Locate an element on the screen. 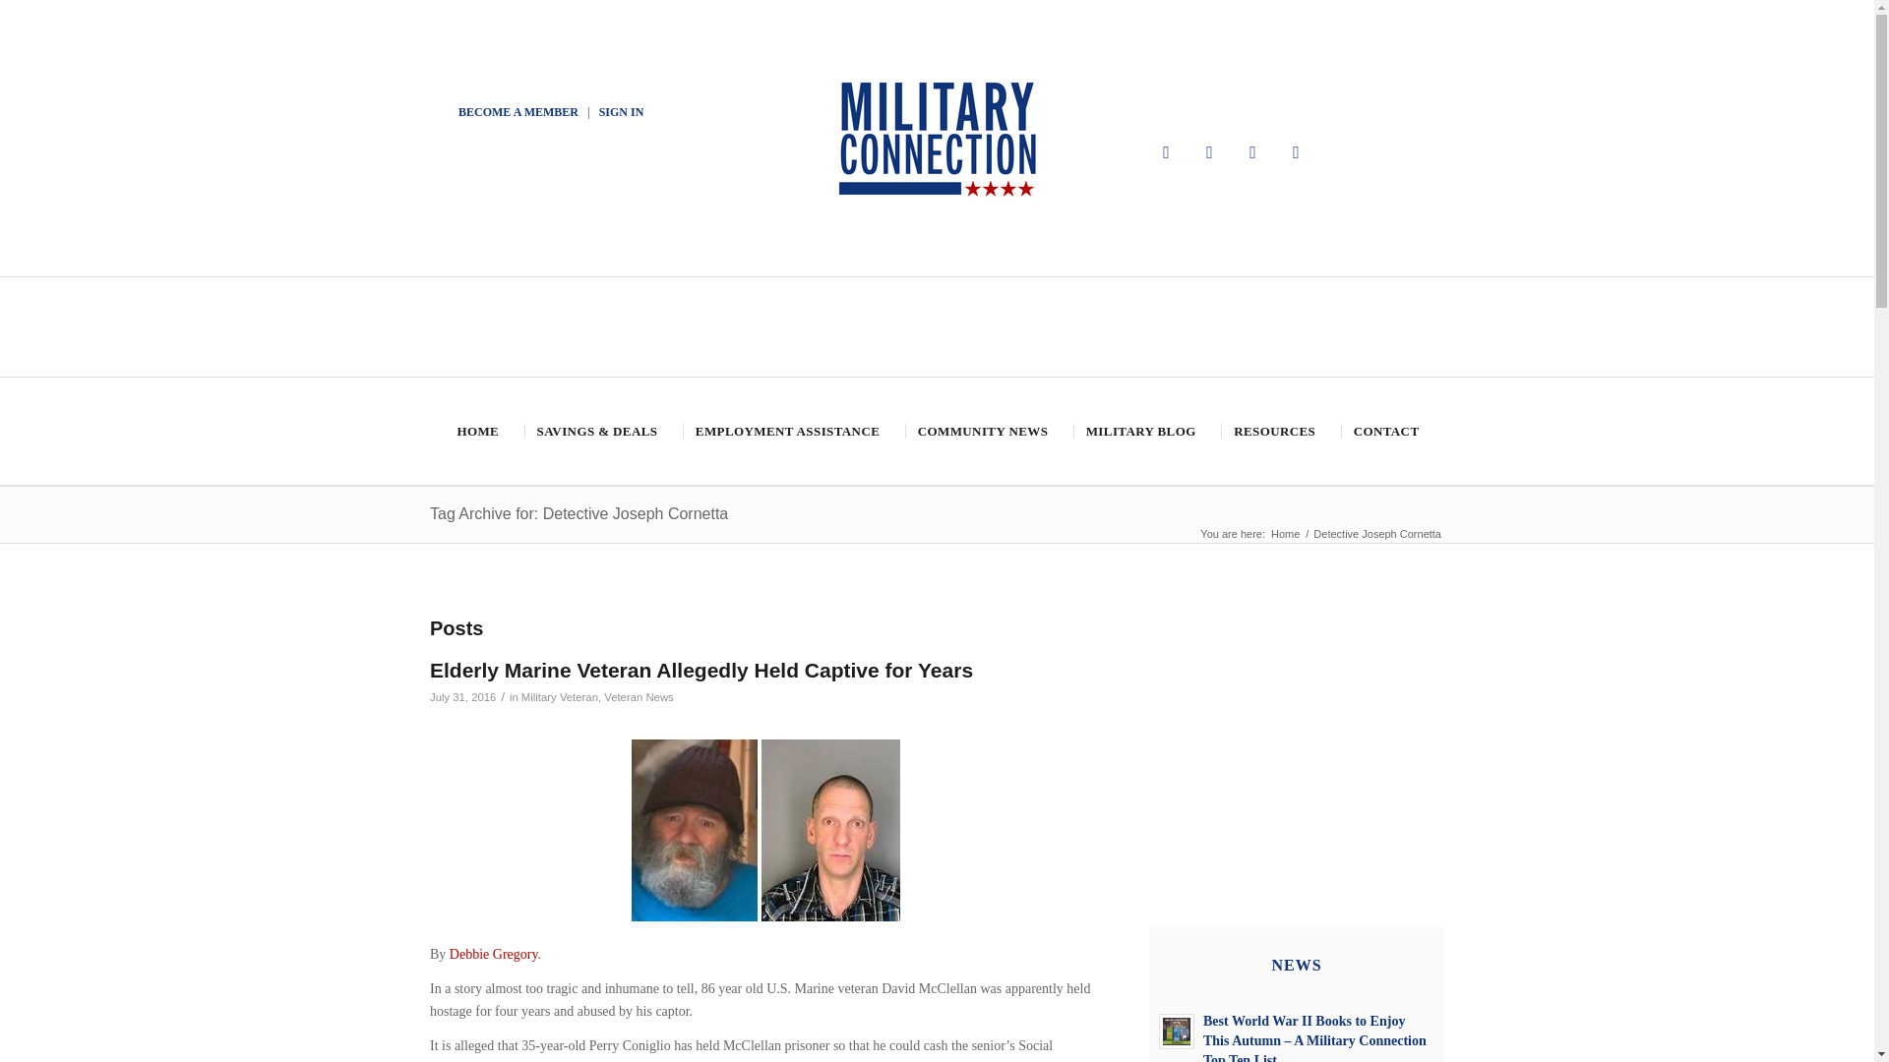 The image size is (1889, 1062). Veteran News is located at coordinates (640, 696).